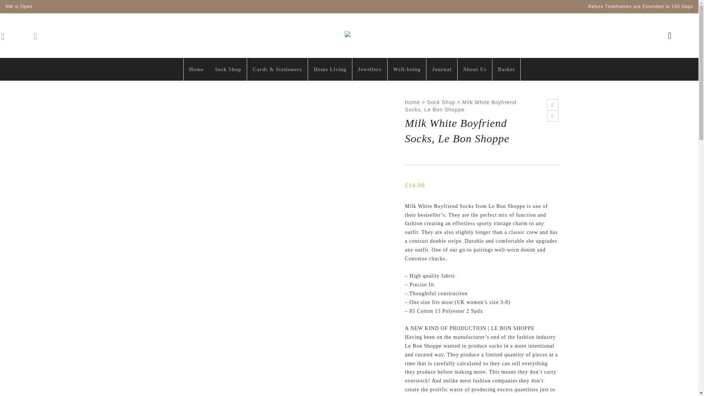  What do you see at coordinates (330, 70) in the screenshot?
I see `Home Living` at bounding box center [330, 70].